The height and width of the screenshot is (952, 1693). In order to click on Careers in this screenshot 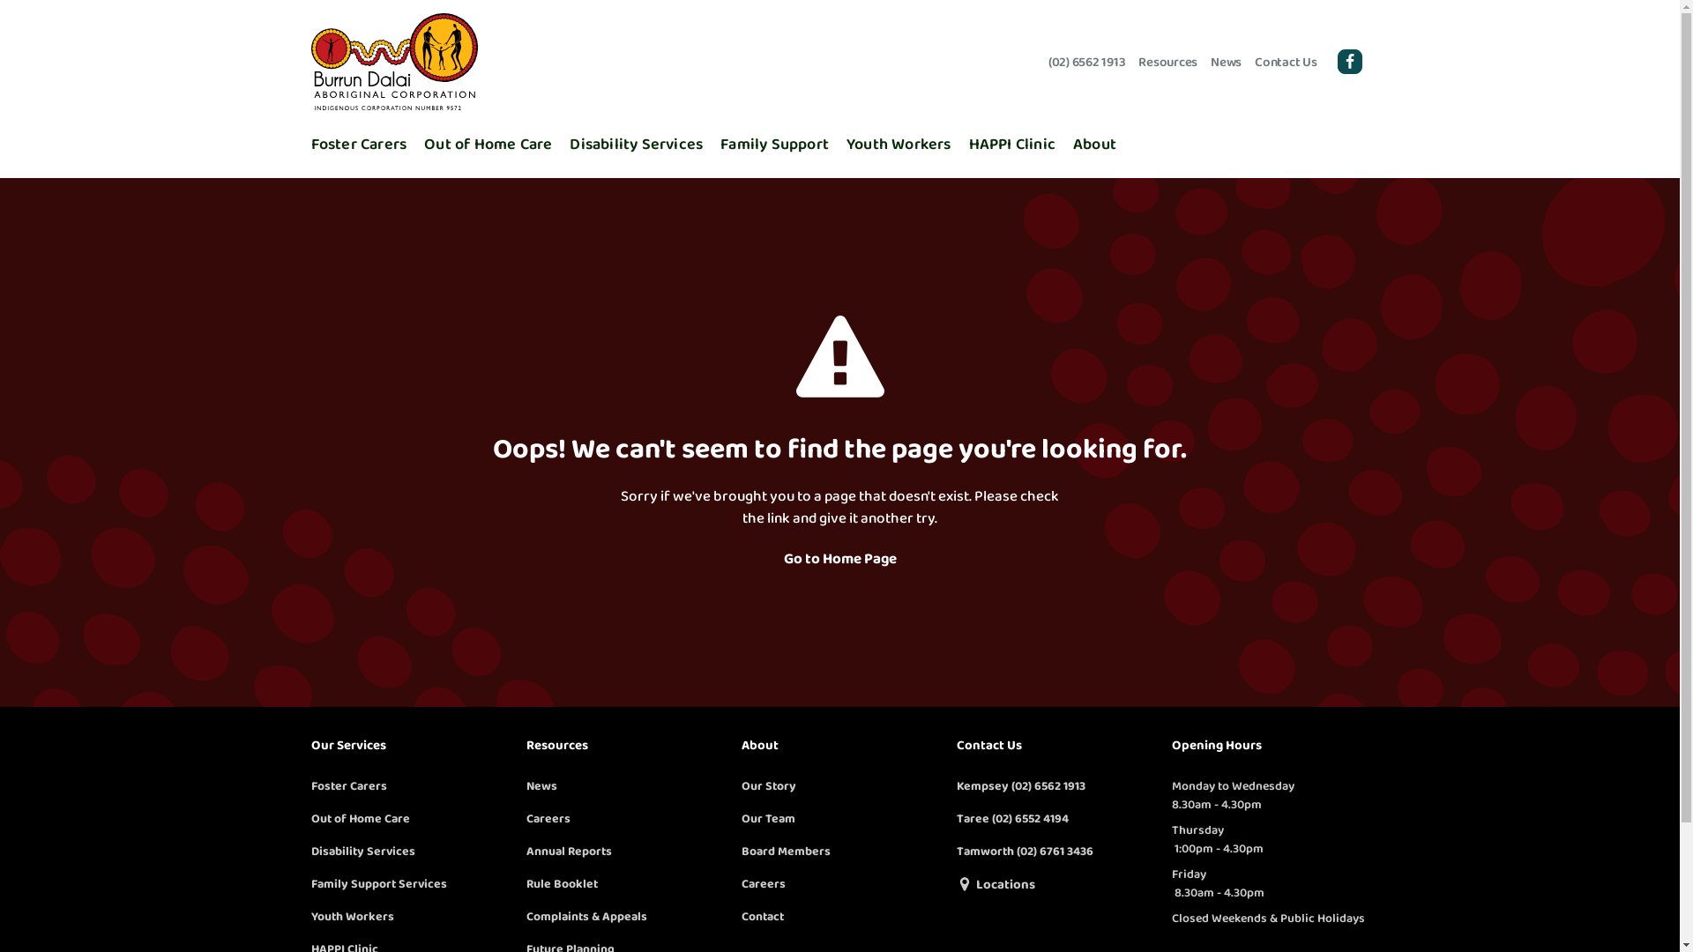, I will do `click(548, 818)`.